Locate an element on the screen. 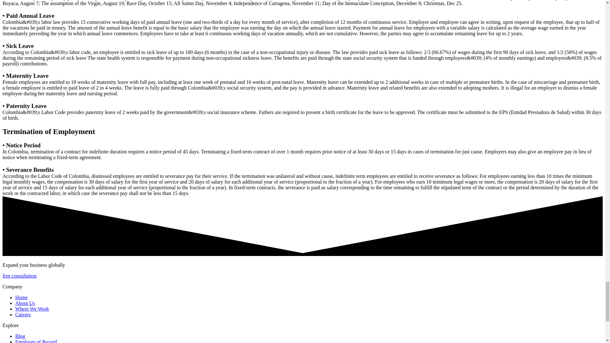 The height and width of the screenshot is (343, 610). About Us is located at coordinates (25, 303).